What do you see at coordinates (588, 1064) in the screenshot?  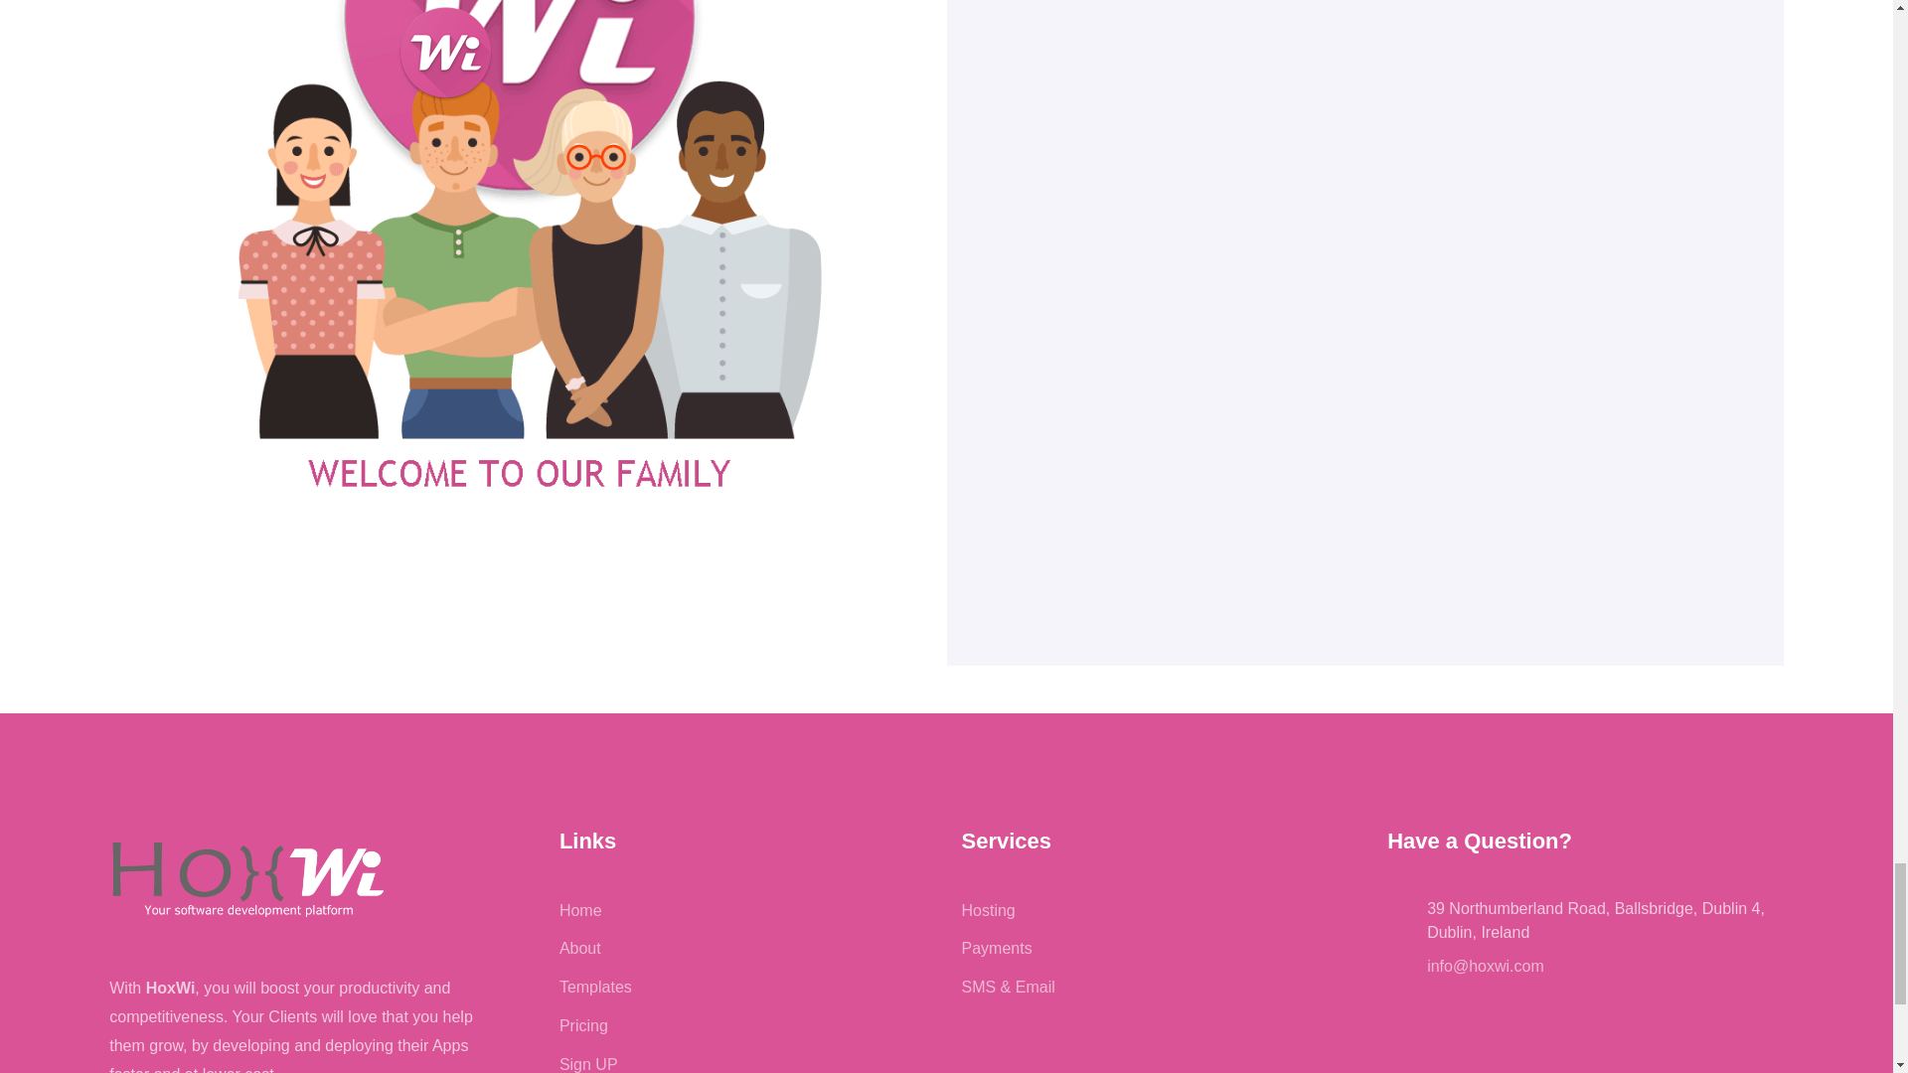 I see `Sign UP` at bounding box center [588, 1064].